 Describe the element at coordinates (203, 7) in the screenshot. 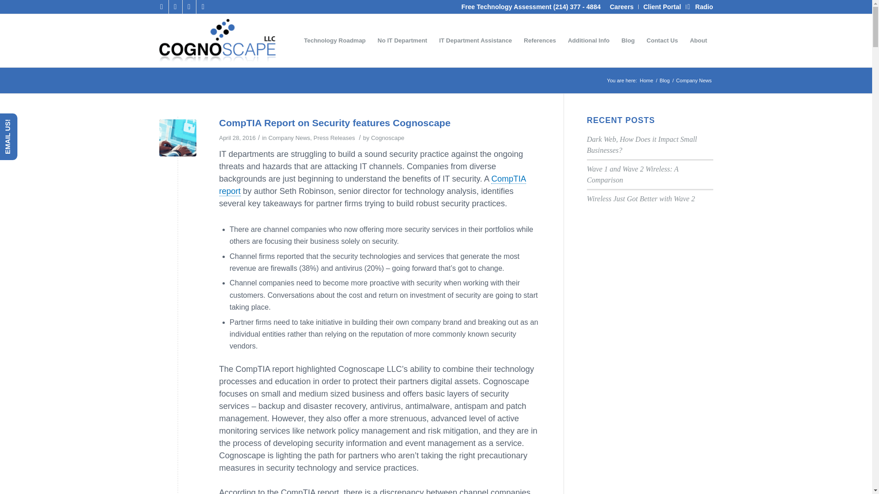

I see `LinkedIn` at that location.